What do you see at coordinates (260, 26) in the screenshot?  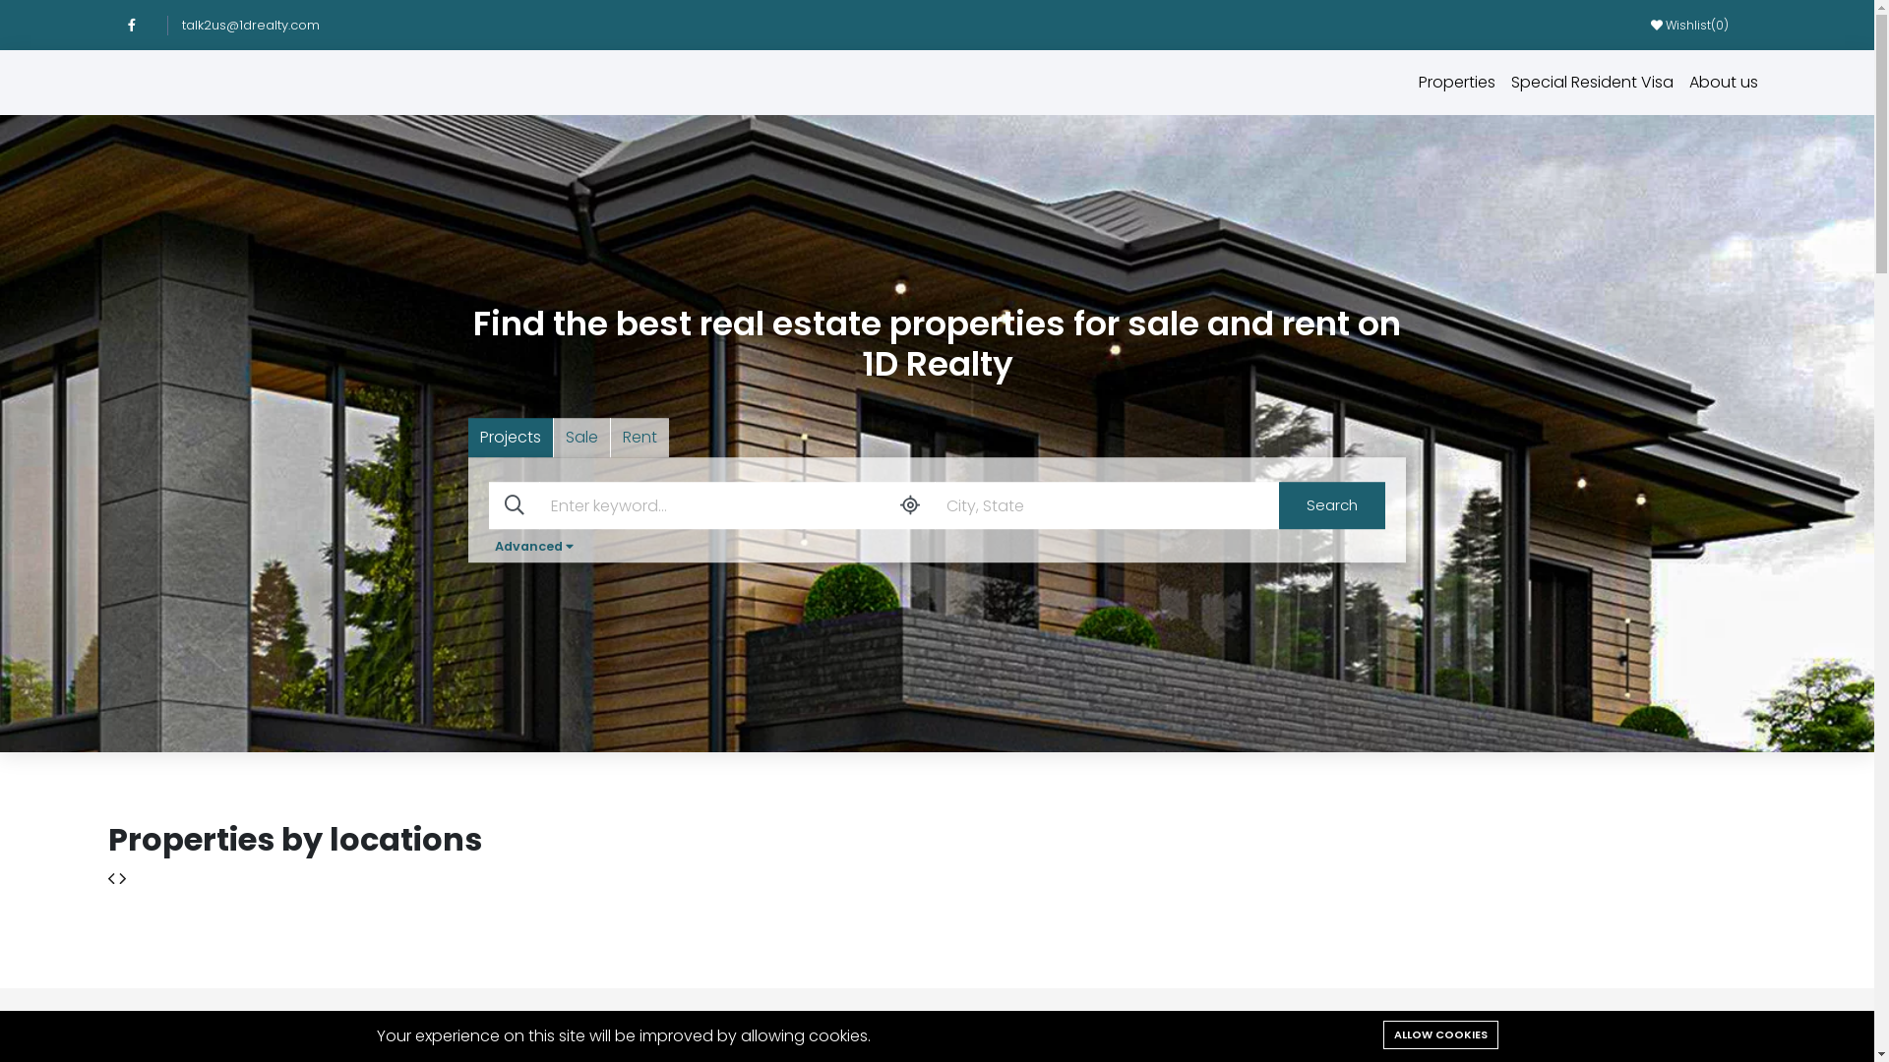 I see `talk2us@1drealty.com` at bounding box center [260, 26].